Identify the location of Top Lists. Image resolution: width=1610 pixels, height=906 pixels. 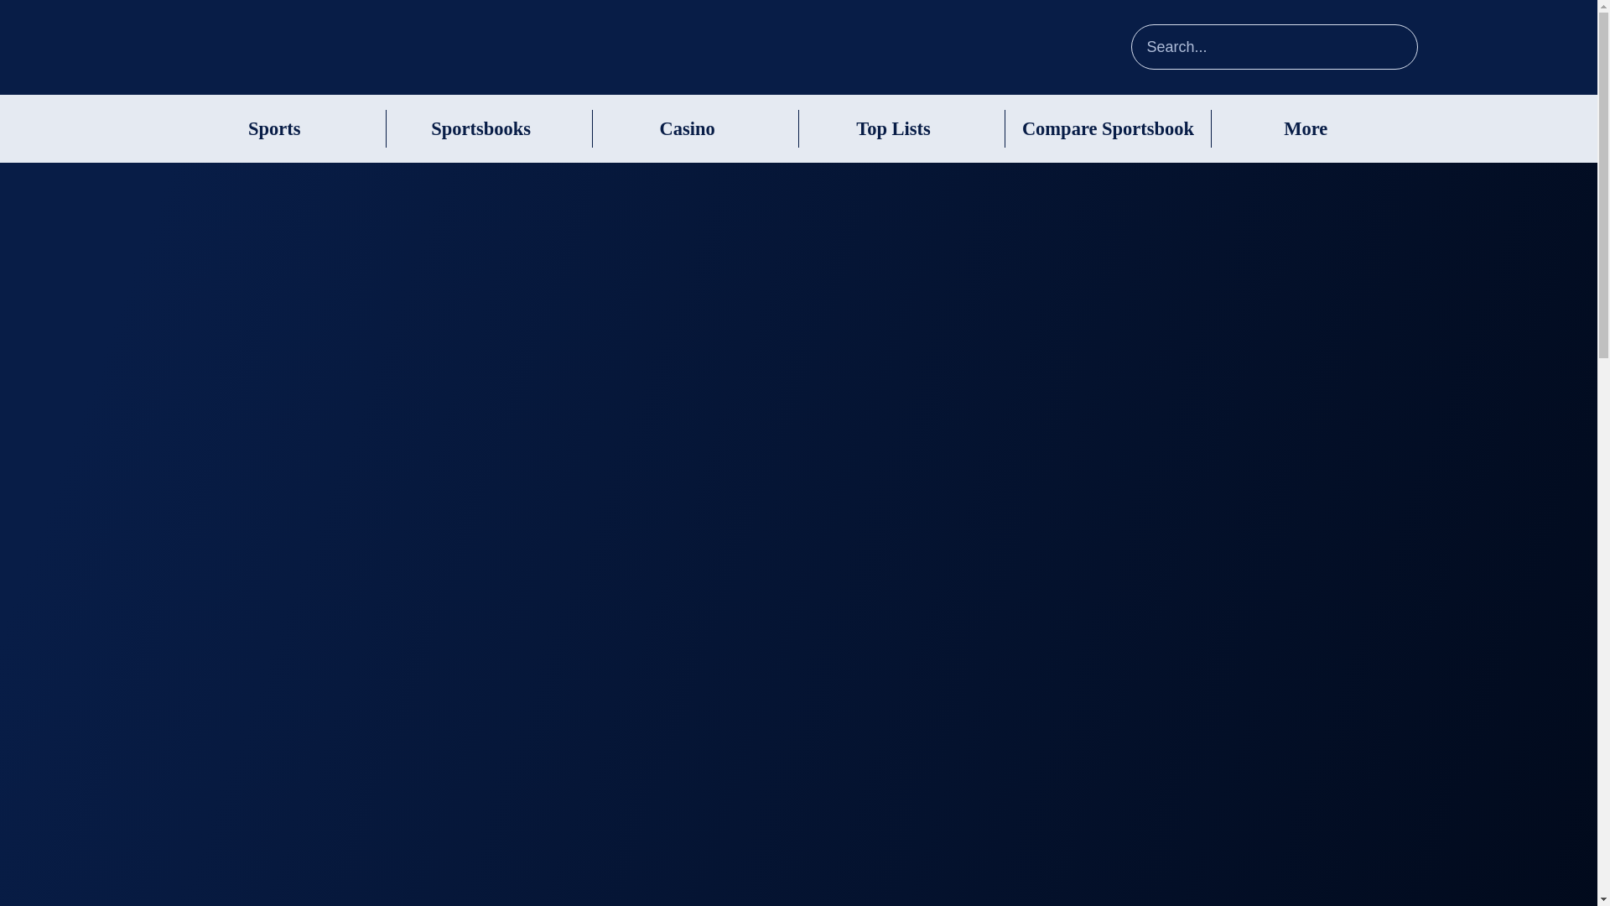
(893, 129).